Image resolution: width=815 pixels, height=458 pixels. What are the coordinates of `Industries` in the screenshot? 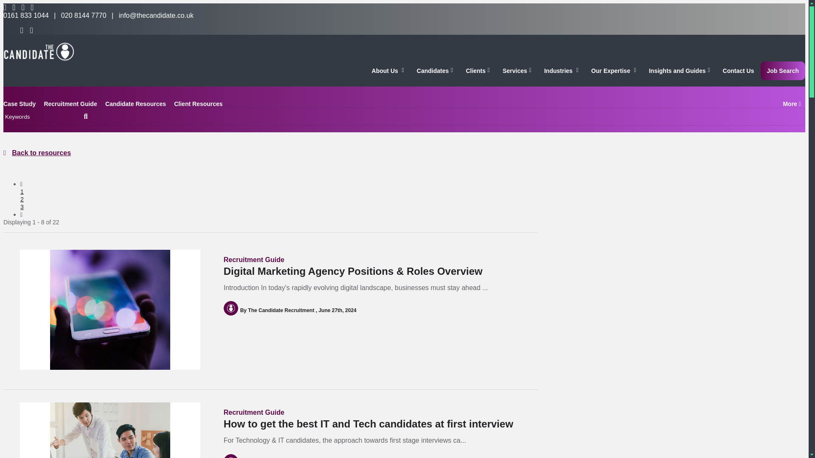 It's located at (561, 70).